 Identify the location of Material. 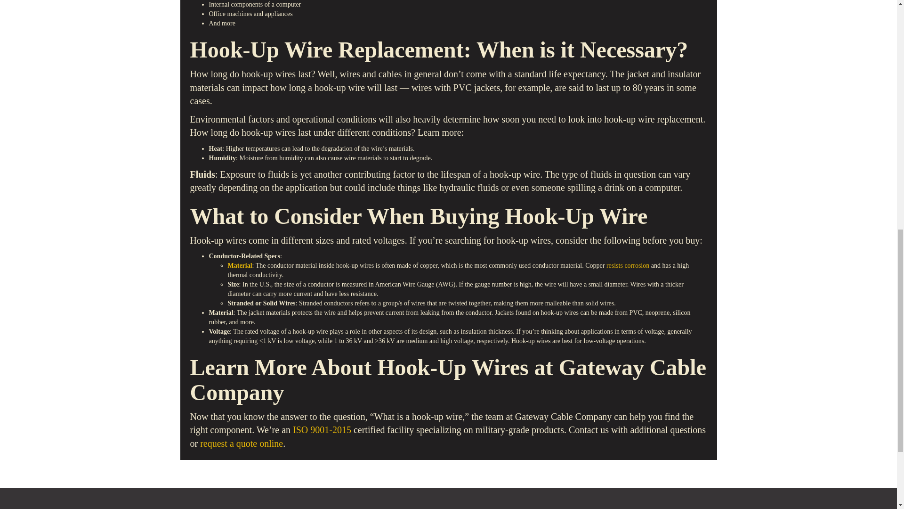
(240, 266).